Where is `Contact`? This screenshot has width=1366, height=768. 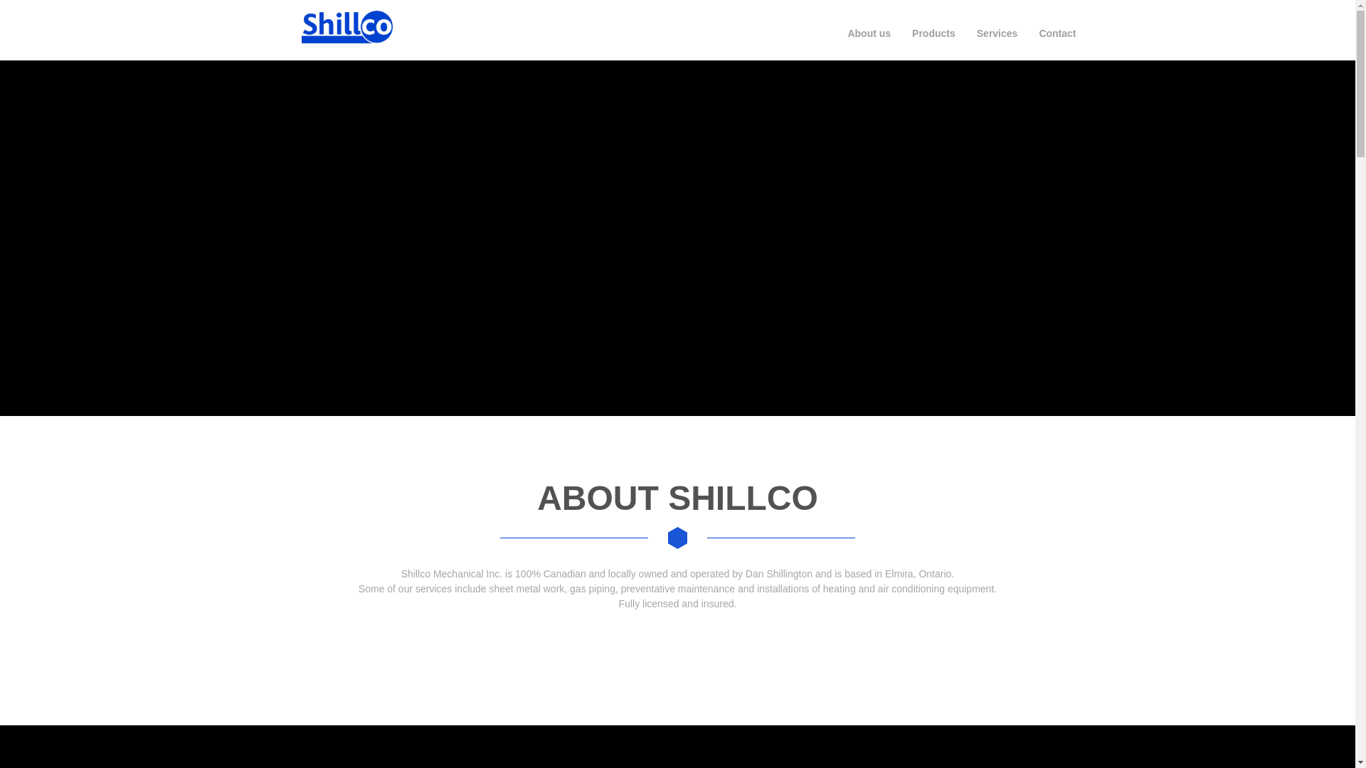
Contact is located at coordinates (1057, 33).